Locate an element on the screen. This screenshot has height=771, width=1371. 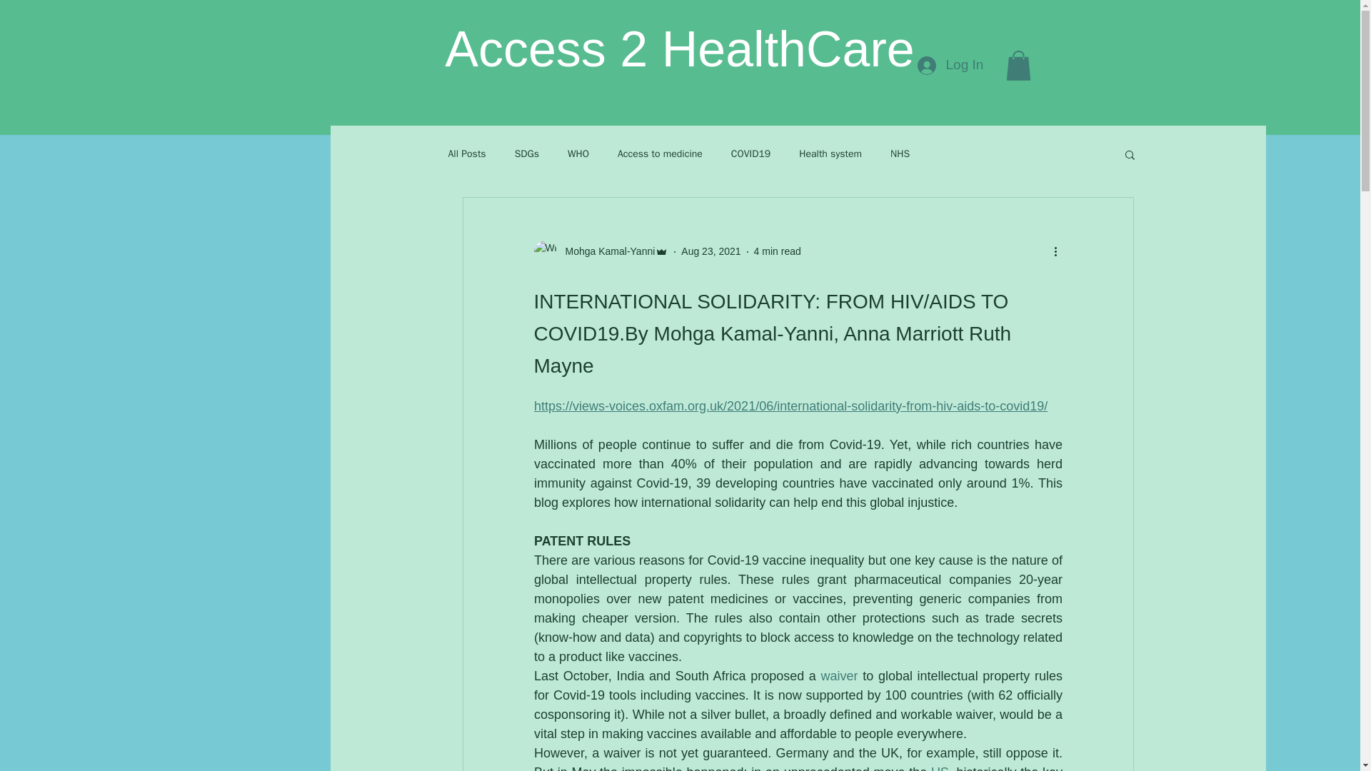
All Posts is located at coordinates (467, 154).